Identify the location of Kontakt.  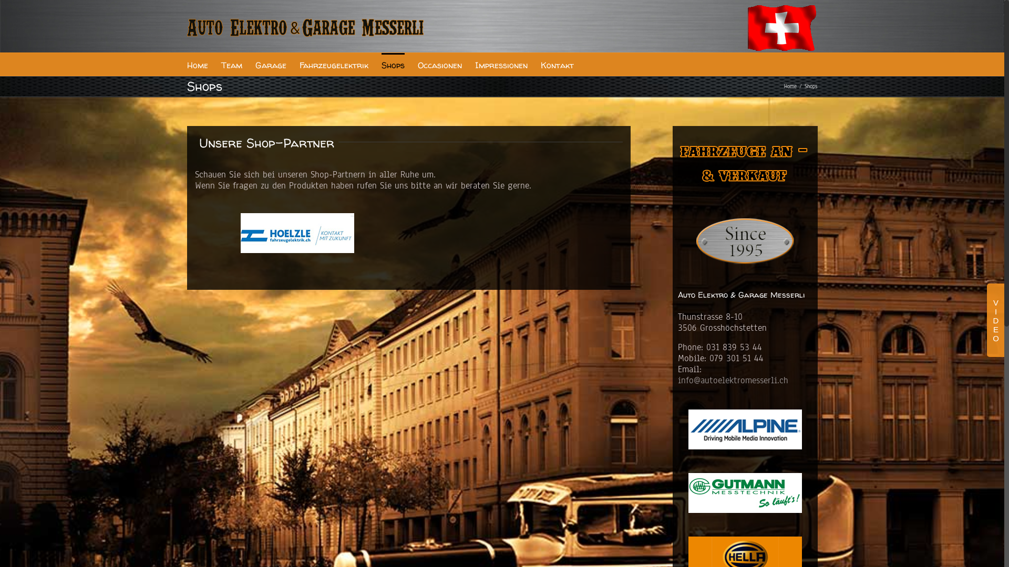
(557, 64).